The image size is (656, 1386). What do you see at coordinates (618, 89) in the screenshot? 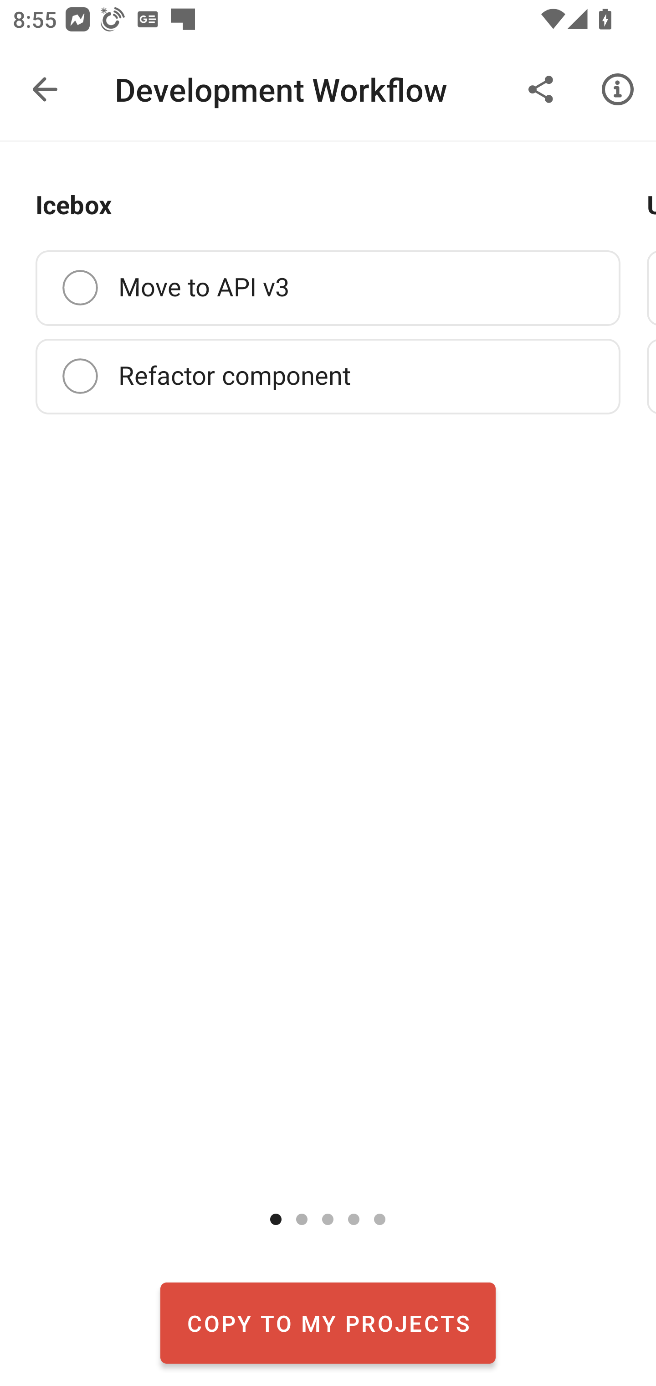
I see `About this template` at bounding box center [618, 89].